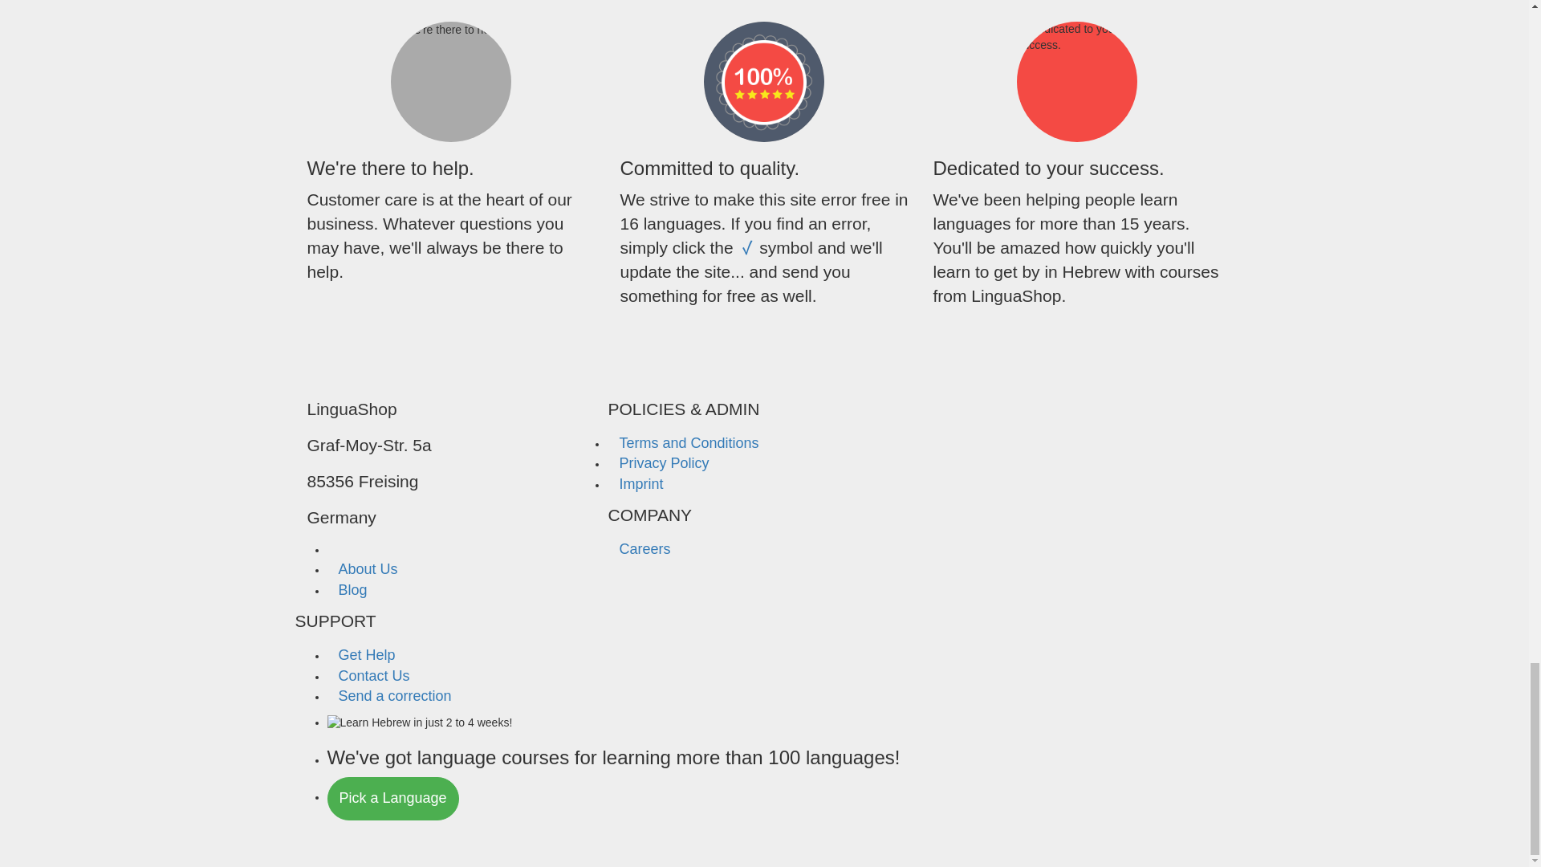 The width and height of the screenshot is (1541, 867). Describe the element at coordinates (368, 568) in the screenshot. I see `About Us` at that location.